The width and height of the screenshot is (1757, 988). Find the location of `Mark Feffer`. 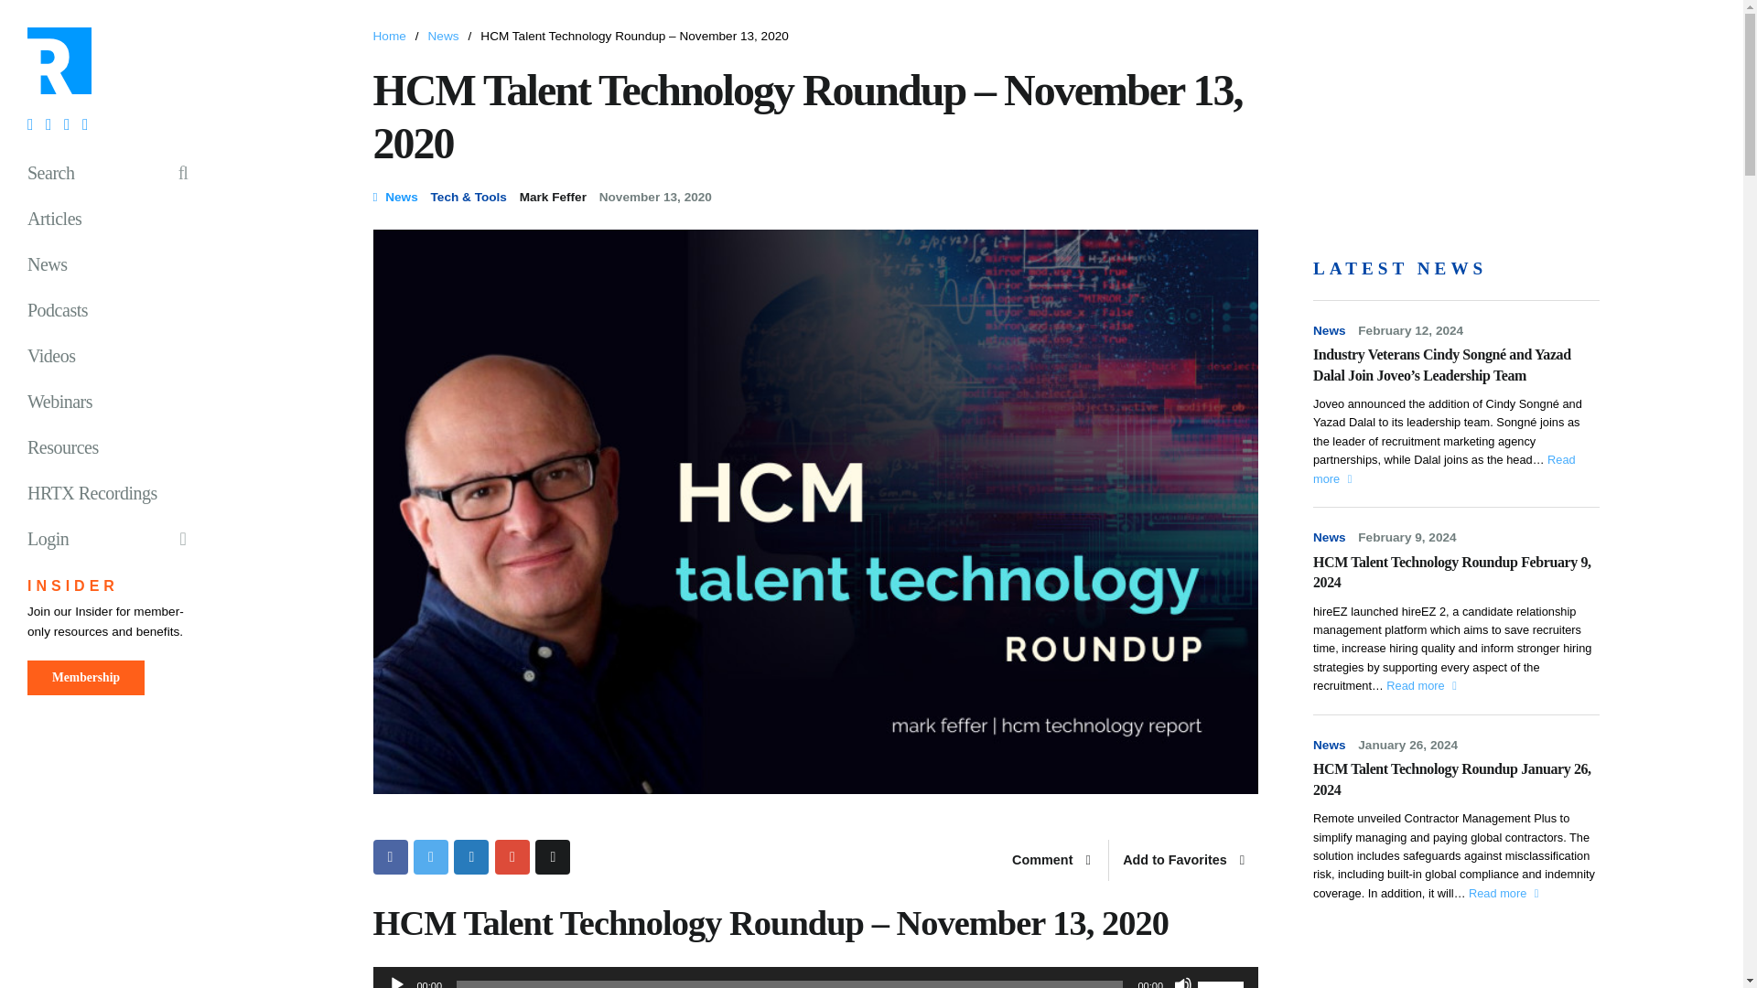

Mark Feffer is located at coordinates (553, 197).